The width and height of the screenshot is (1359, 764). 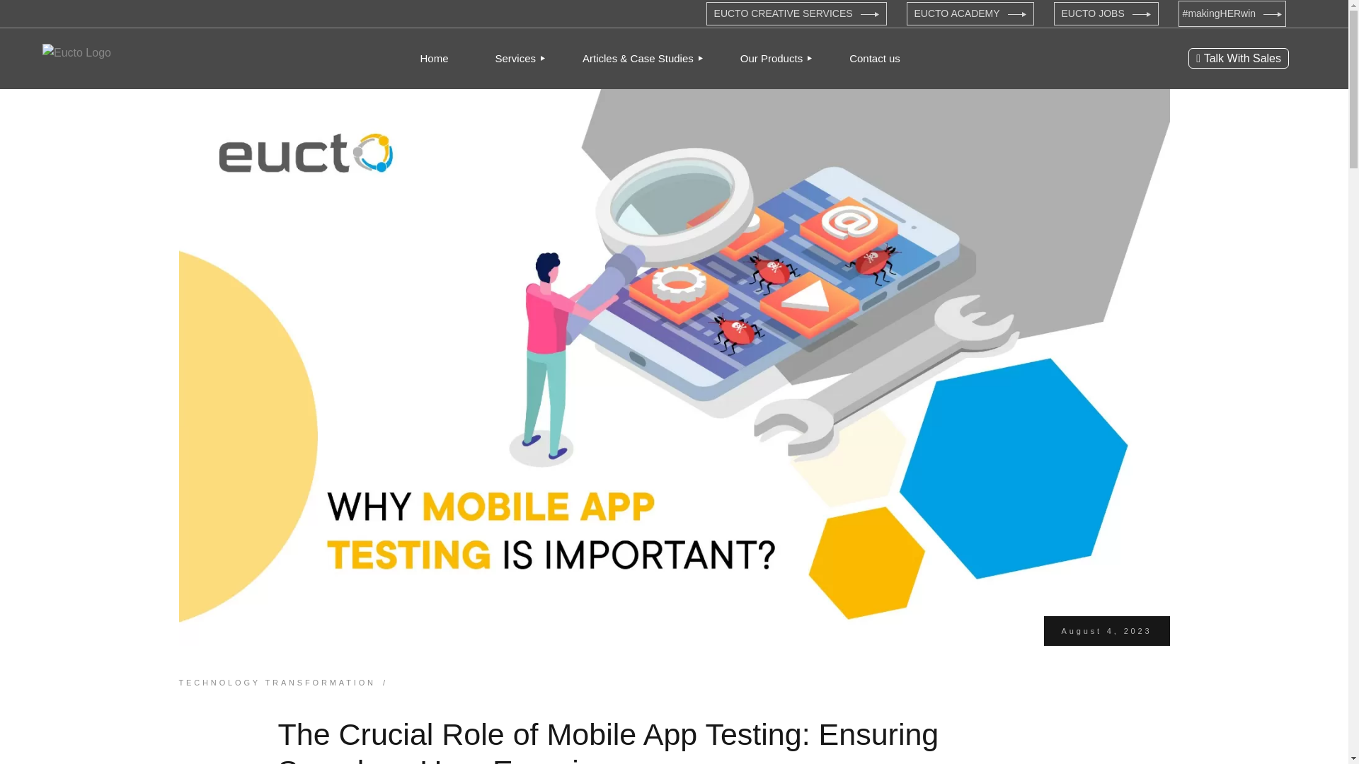 I want to click on EUCTO JOBS, so click(x=1106, y=13).